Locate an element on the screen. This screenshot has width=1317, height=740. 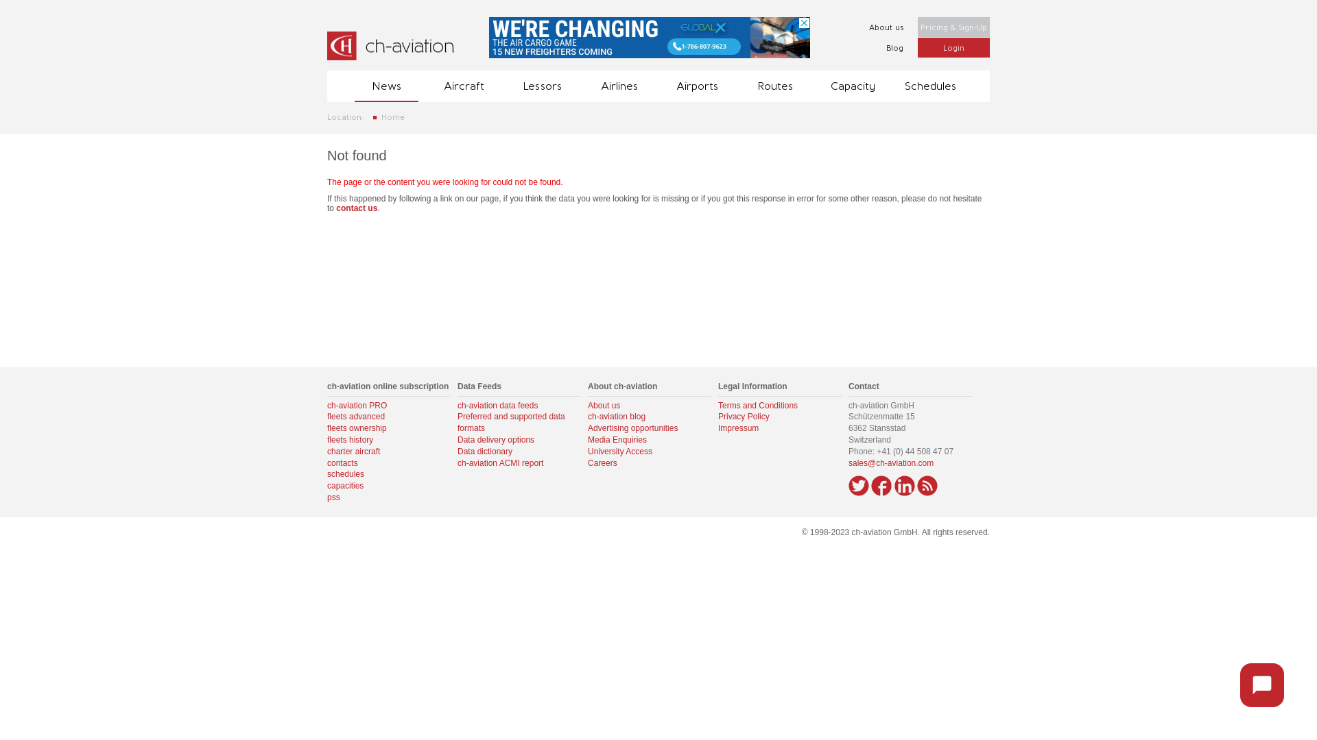
Follow us on Twitter is located at coordinates (859, 486).